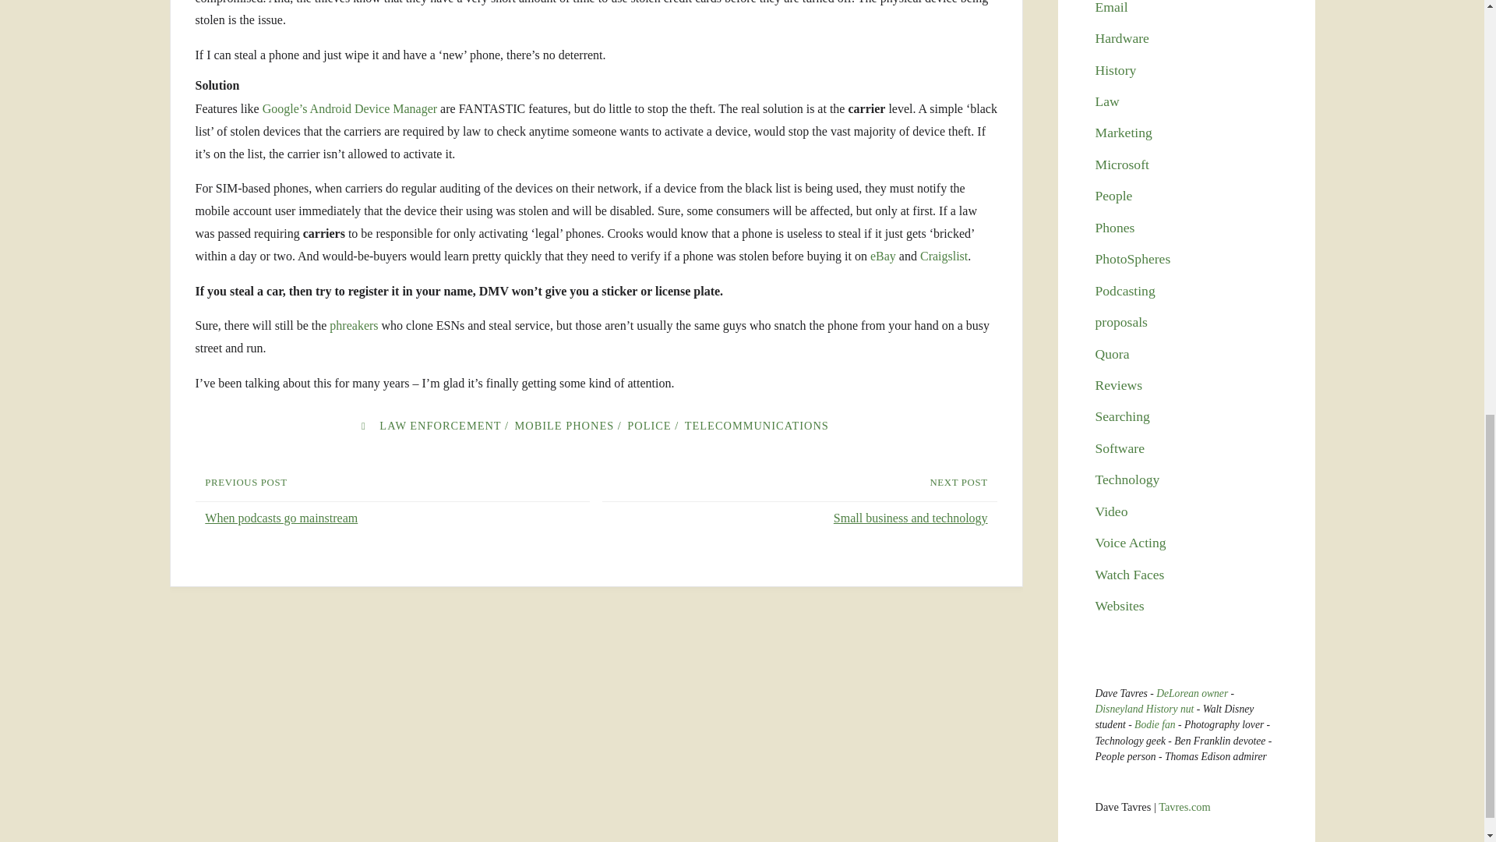  What do you see at coordinates (1111, 8) in the screenshot?
I see `Email` at bounding box center [1111, 8].